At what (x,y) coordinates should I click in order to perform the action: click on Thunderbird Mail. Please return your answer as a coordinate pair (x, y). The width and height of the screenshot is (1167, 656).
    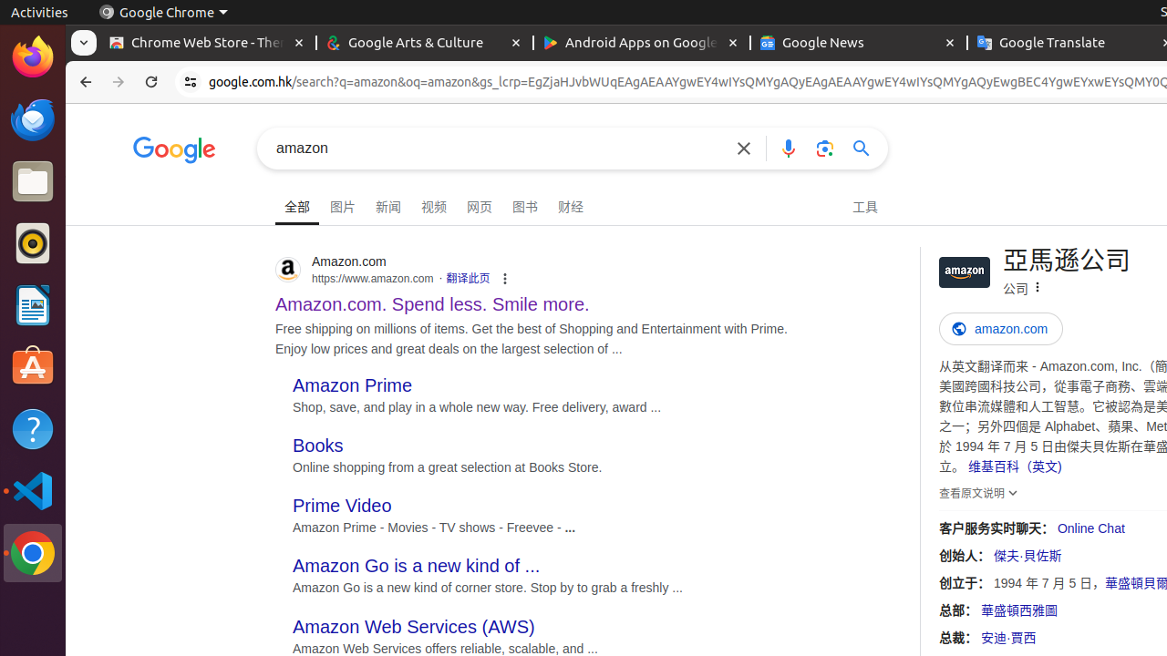
    Looking at the image, I should click on (33, 119).